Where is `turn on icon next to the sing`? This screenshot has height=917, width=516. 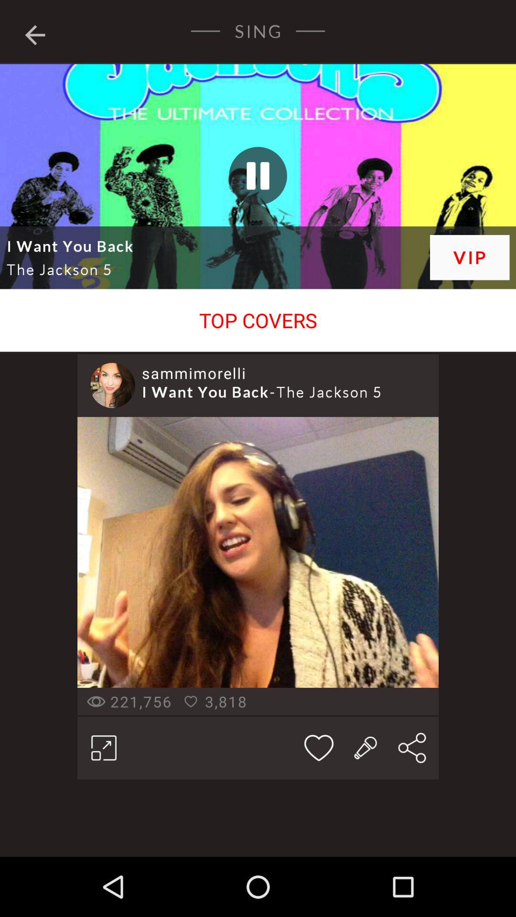
turn on icon next to the sing is located at coordinates (35, 33).